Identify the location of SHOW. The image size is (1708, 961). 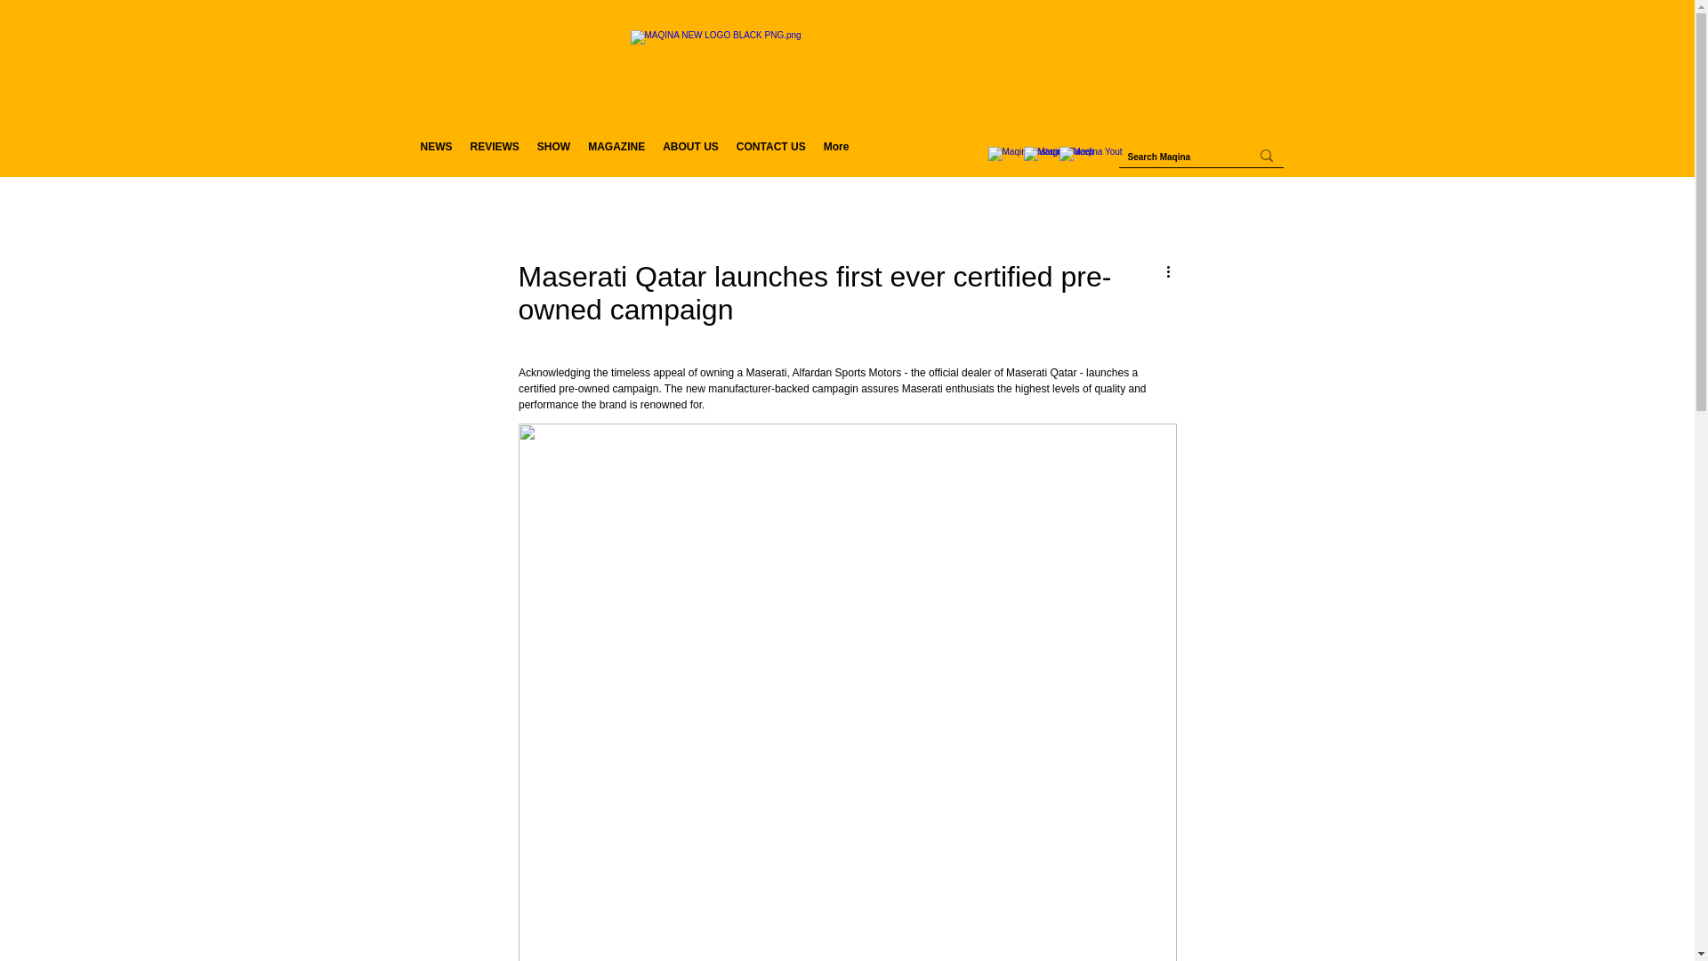
(553, 155).